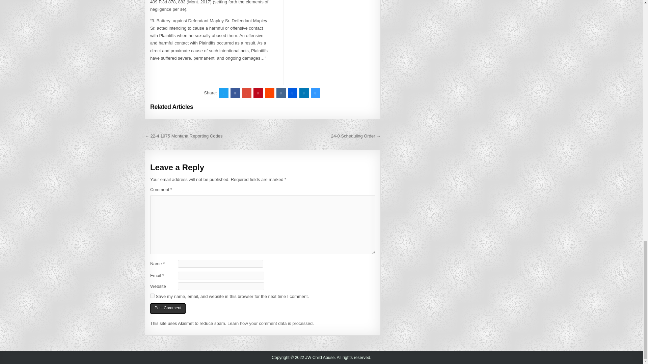 The height and width of the screenshot is (364, 648). I want to click on Share this on Facebook, so click(235, 93).